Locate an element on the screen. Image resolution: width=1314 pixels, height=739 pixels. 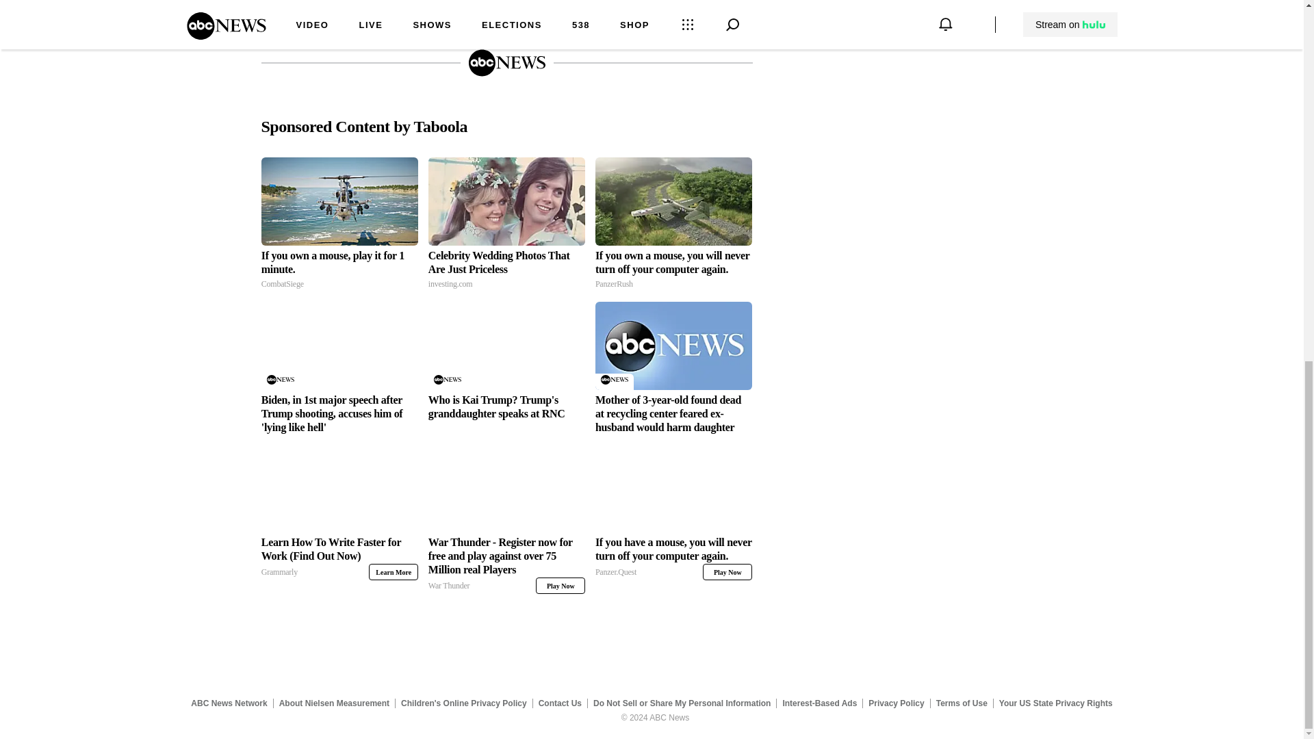
Play Now is located at coordinates (506, 201).